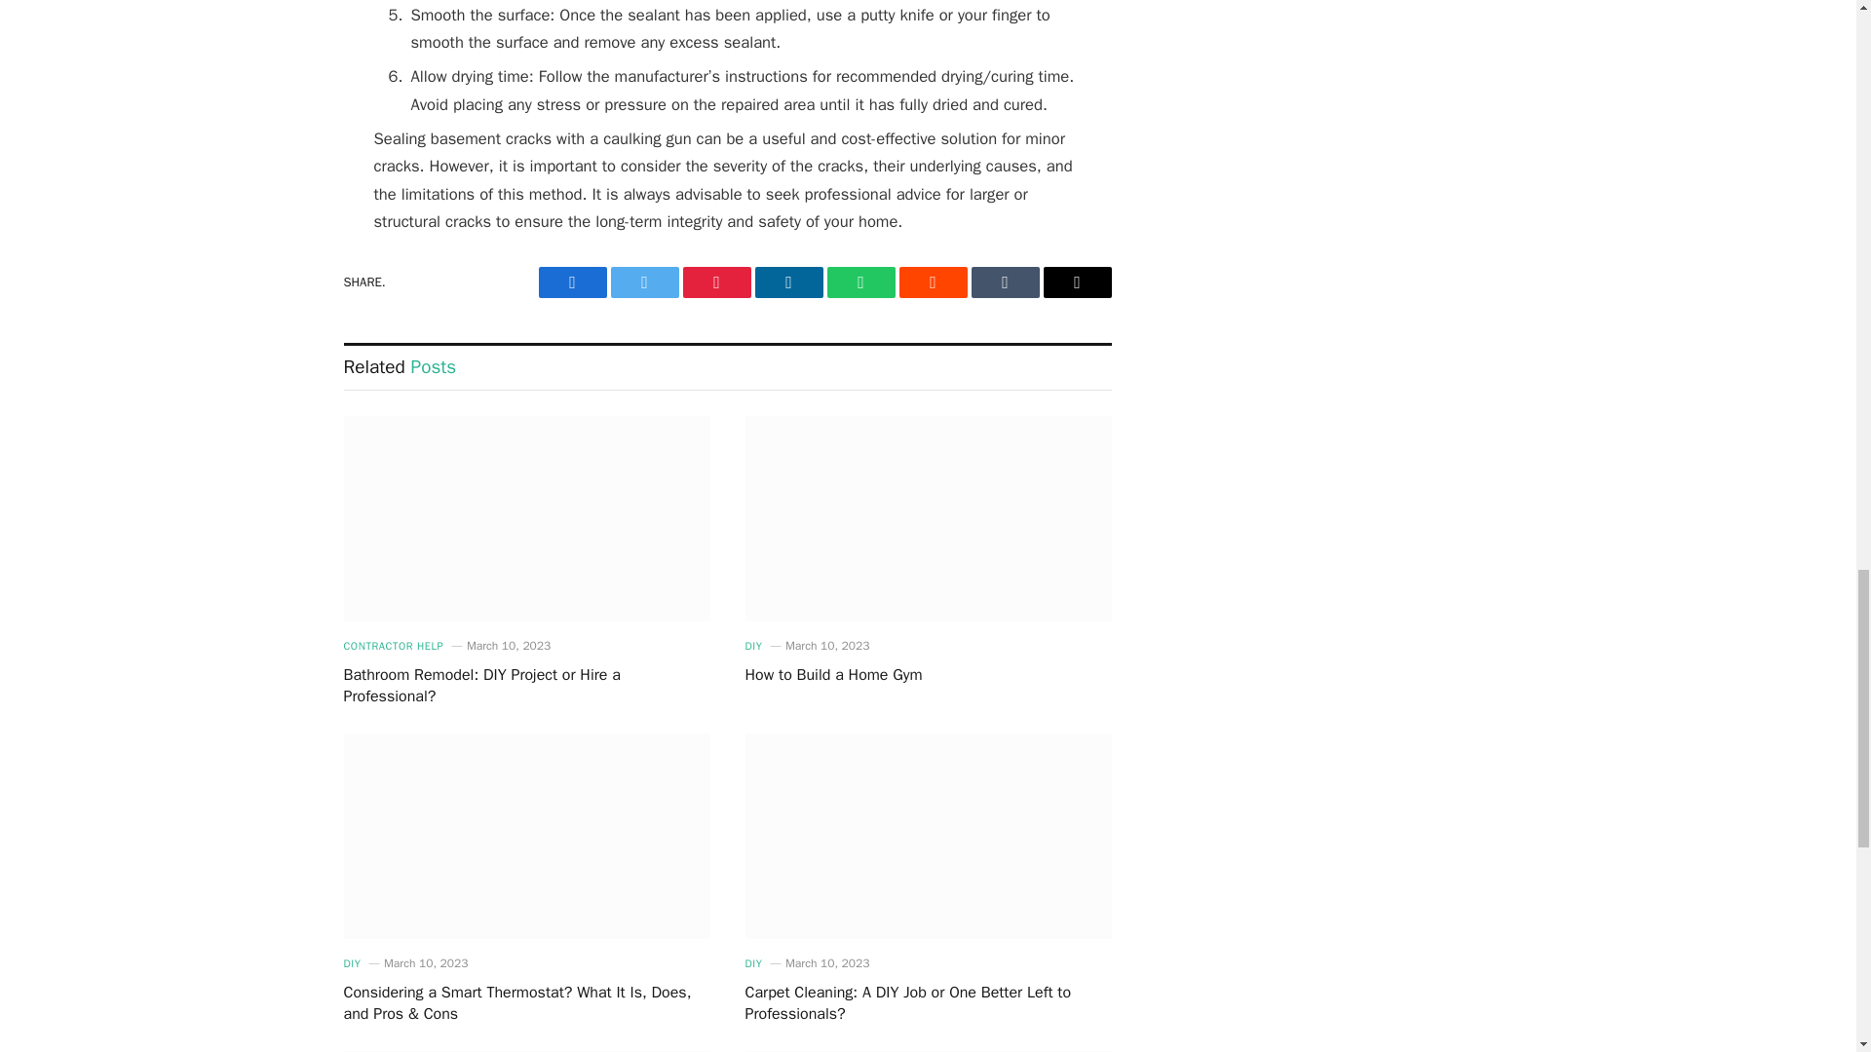 Image resolution: width=1871 pixels, height=1052 pixels. Describe the element at coordinates (787, 282) in the screenshot. I see `LinkedIn` at that location.